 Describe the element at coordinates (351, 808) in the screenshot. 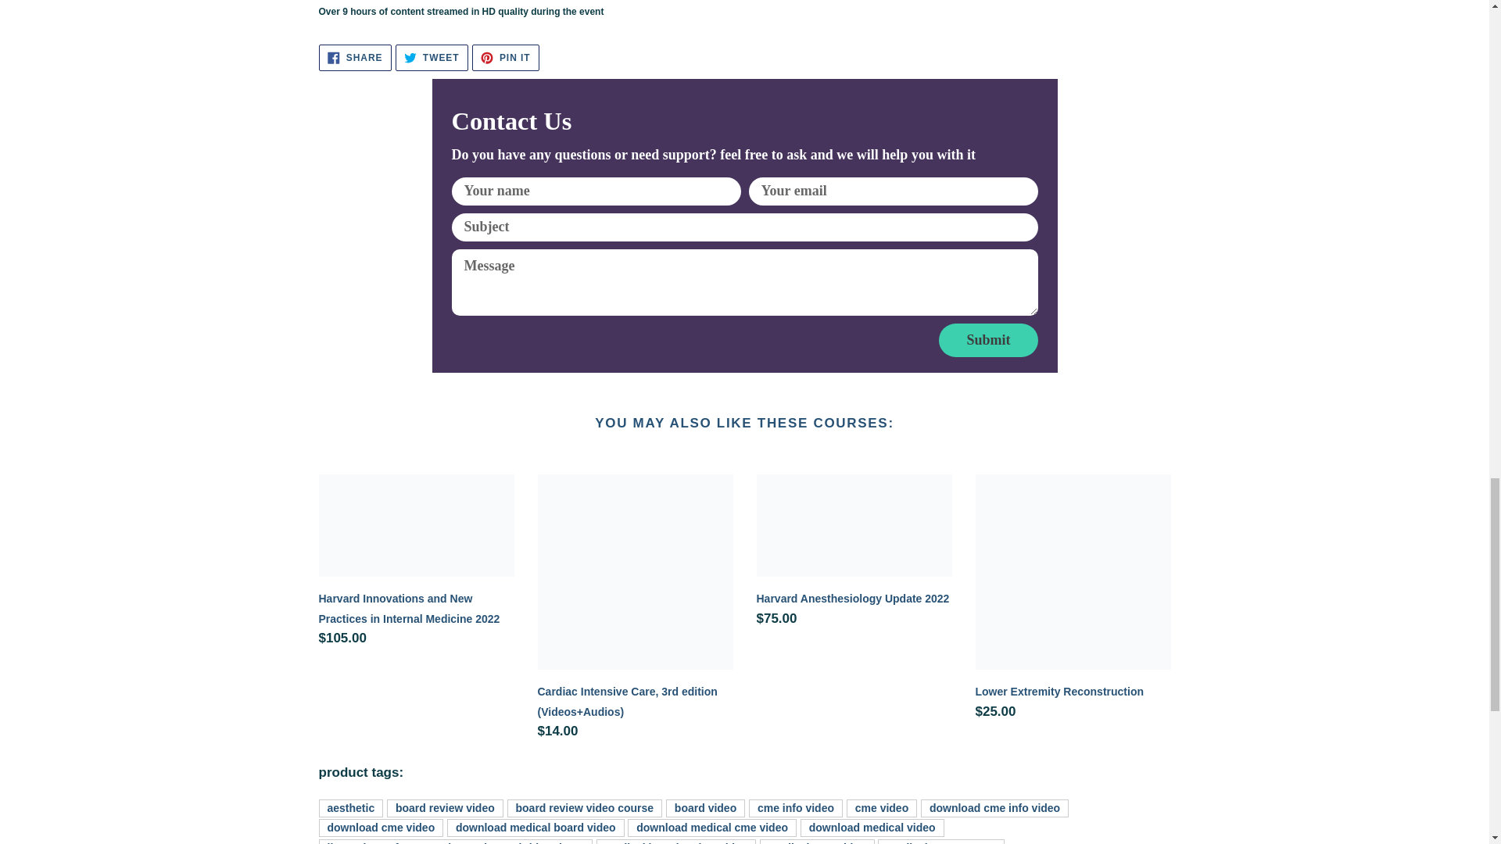

I see `Submit` at that location.